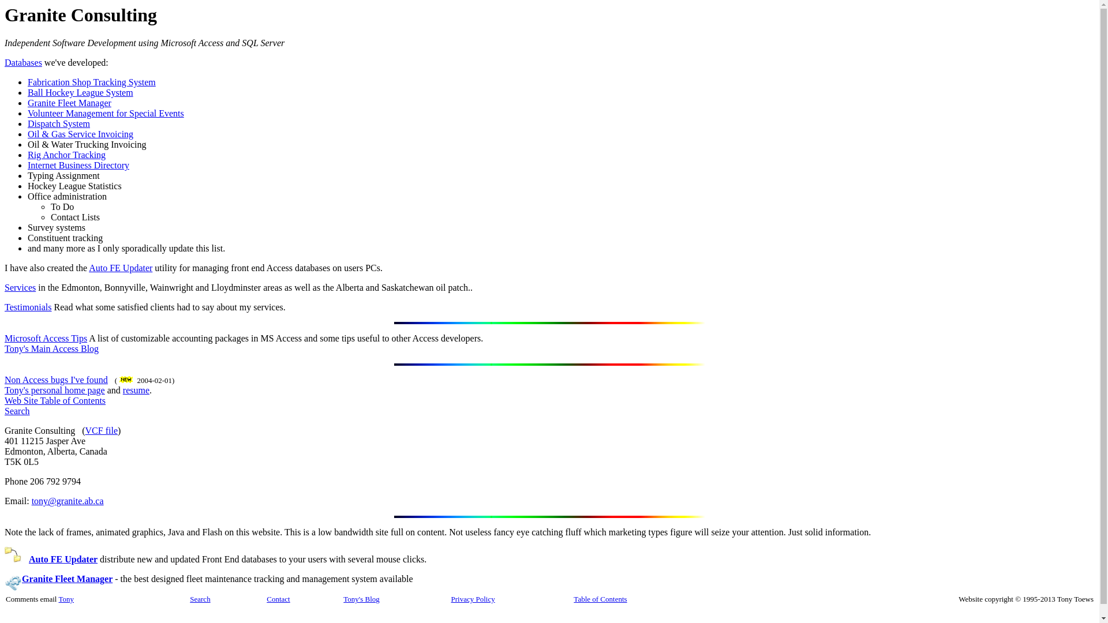  What do you see at coordinates (17, 411) in the screenshot?
I see `Search` at bounding box center [17, 411].